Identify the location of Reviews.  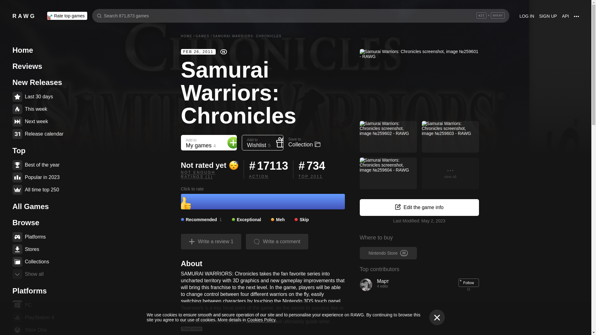
(43, 66).